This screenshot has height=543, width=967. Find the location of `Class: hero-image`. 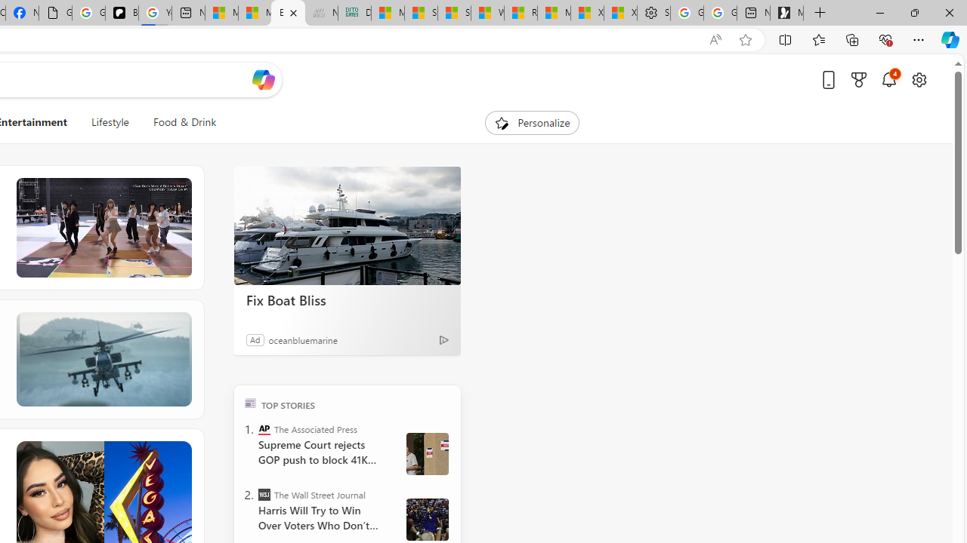

Class: hero-image is located at coordinates (103, 228).